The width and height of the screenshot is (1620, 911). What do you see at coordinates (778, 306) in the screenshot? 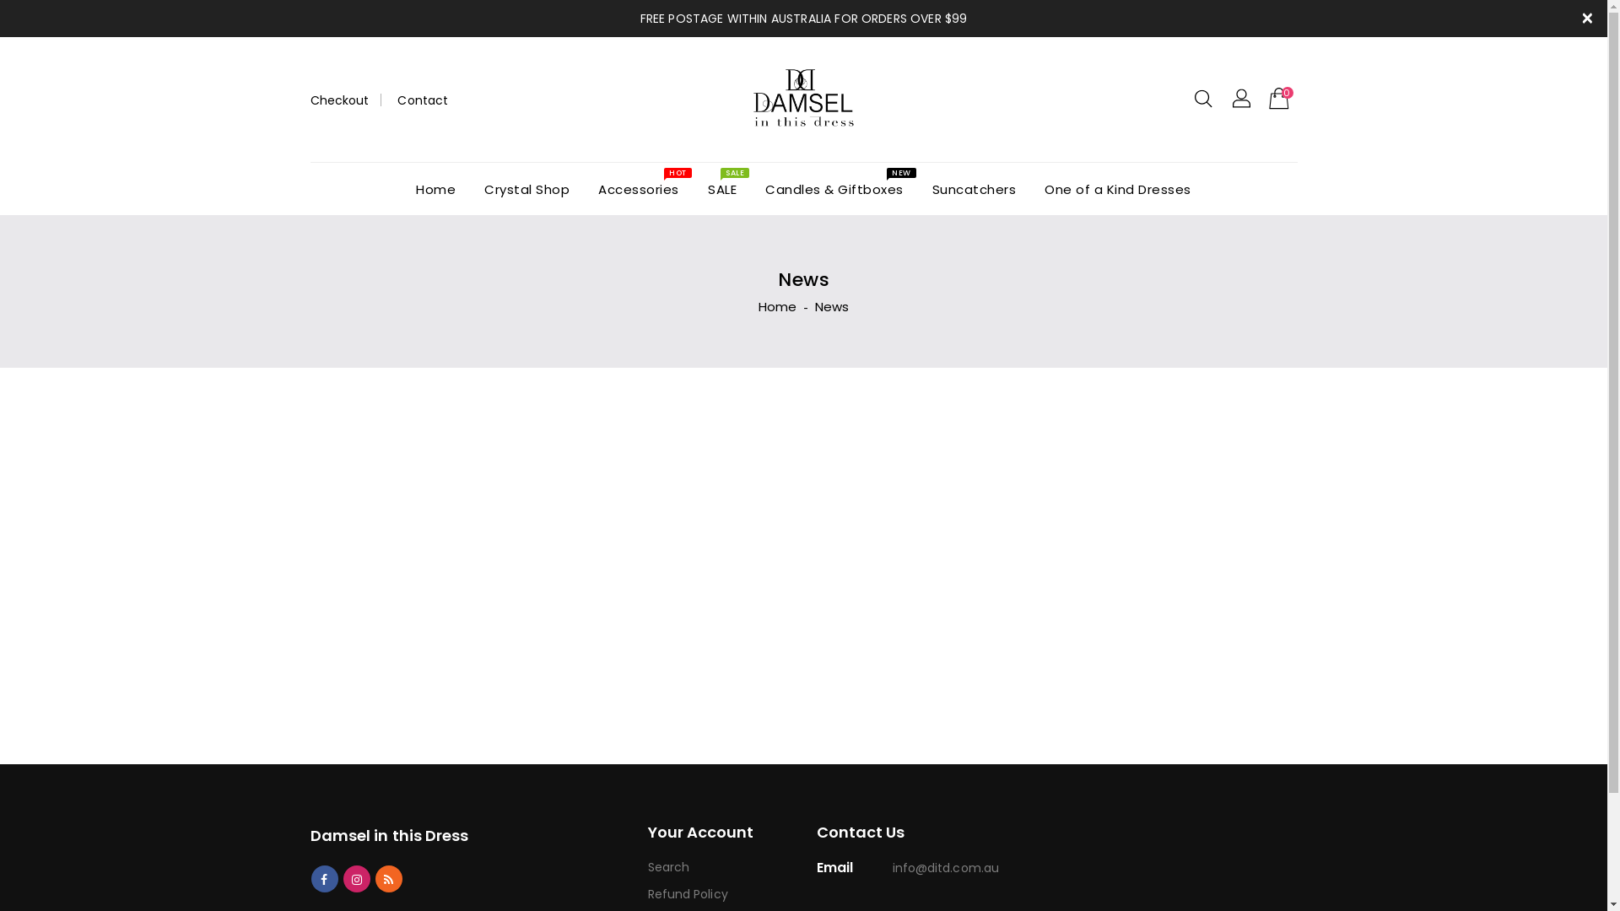
I see `Home` at bounding box center [778, 306].